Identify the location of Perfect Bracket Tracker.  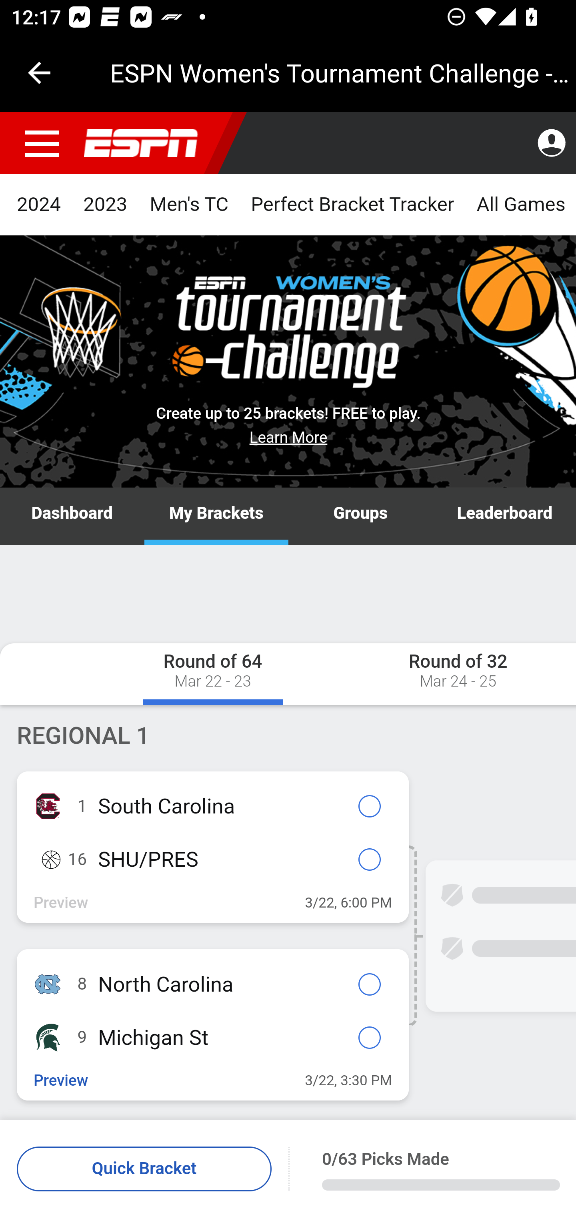
(352, 205).